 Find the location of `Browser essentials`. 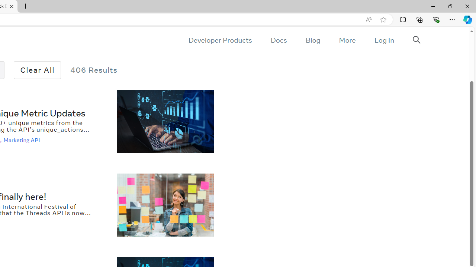

Browser essentials is located at coordinates (436, 19).